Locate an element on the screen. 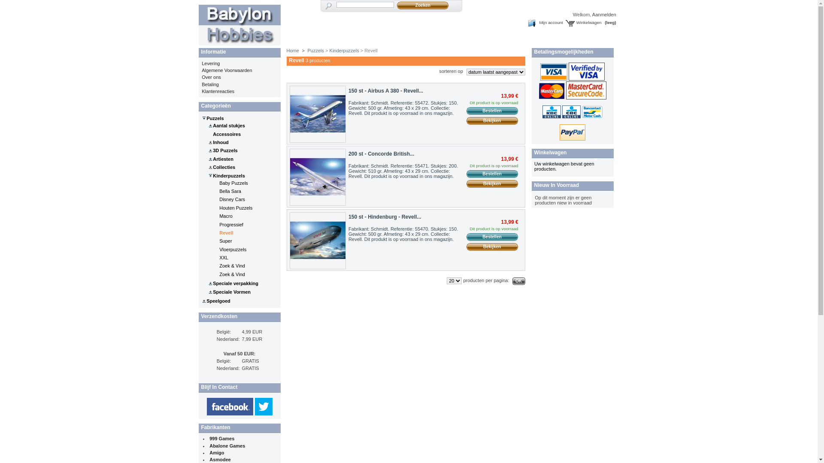 This screenshot has width=824, height=463. Fabrikanten is located at coordinates (215, 427).